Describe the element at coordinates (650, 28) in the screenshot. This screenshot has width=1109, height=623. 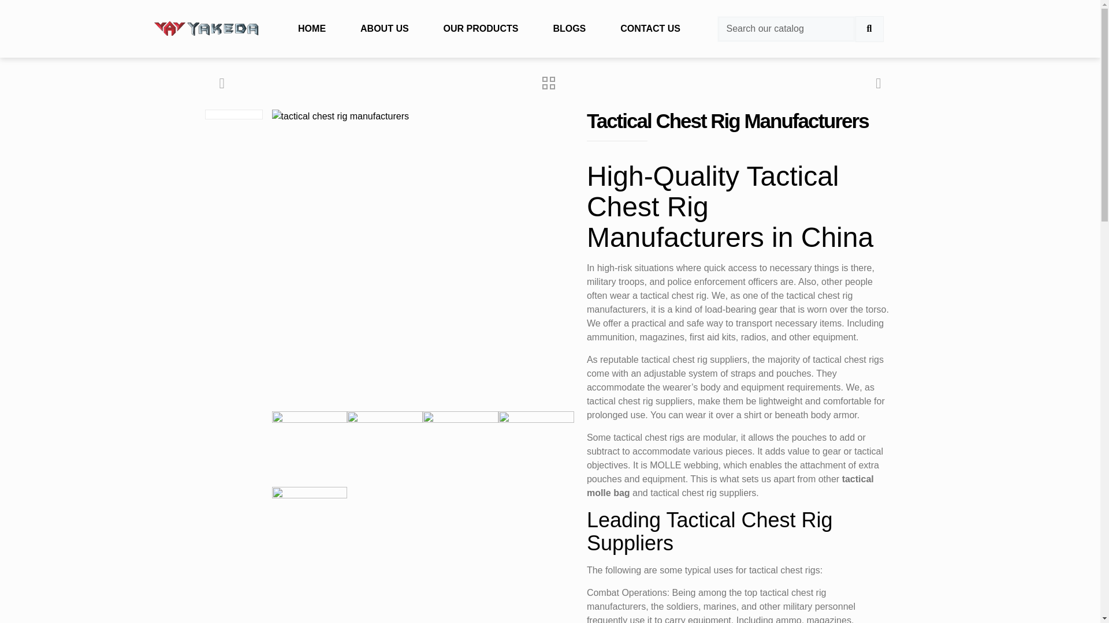
I see `CONTACT US` at that location.